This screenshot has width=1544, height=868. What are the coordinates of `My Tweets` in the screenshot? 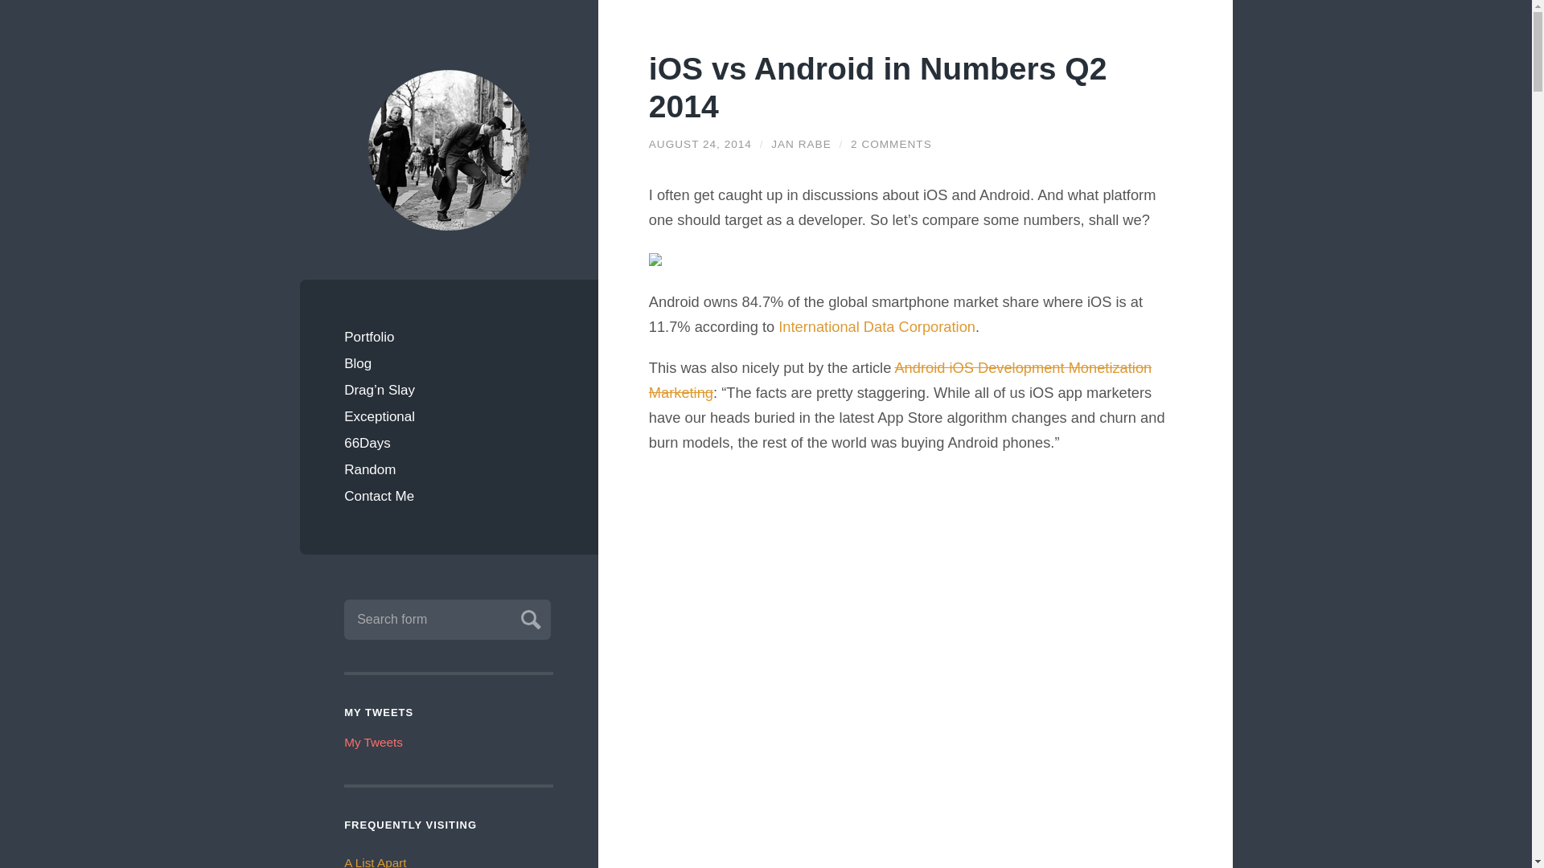 It's located at (373, 742).